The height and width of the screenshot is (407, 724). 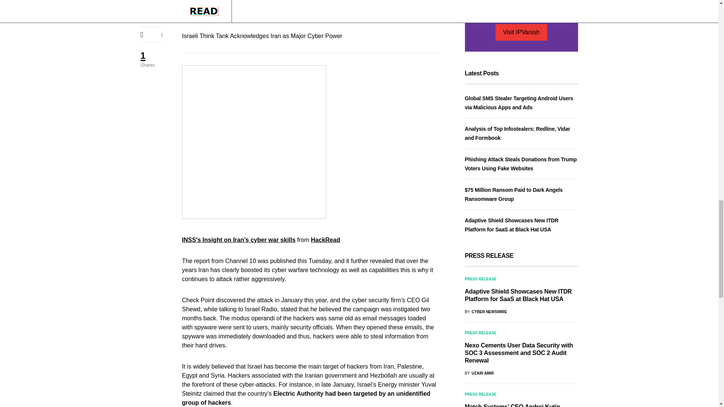 I want to click on INSS's Insight on Iran's cyber war skills, so click(x=238, y=240).